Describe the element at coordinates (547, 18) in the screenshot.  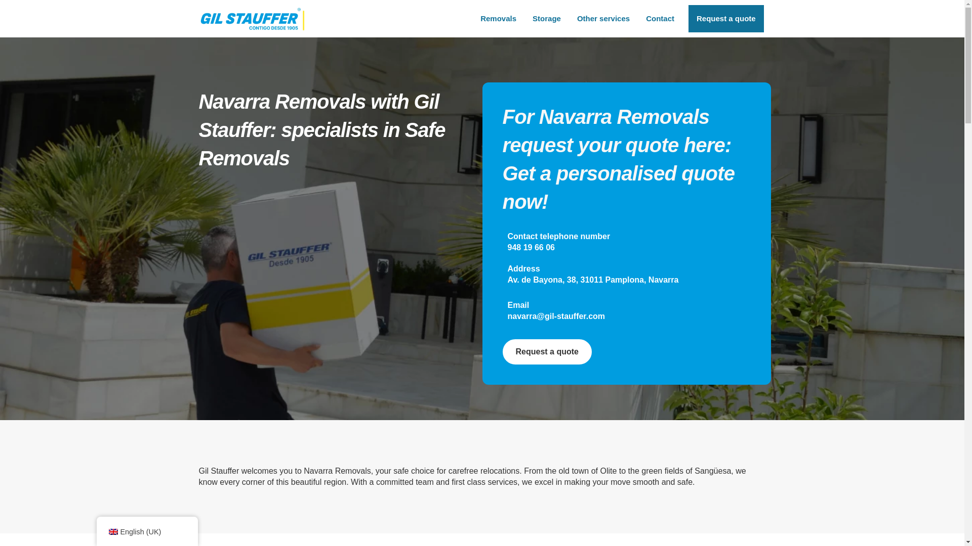
I see `Storage` at that location.